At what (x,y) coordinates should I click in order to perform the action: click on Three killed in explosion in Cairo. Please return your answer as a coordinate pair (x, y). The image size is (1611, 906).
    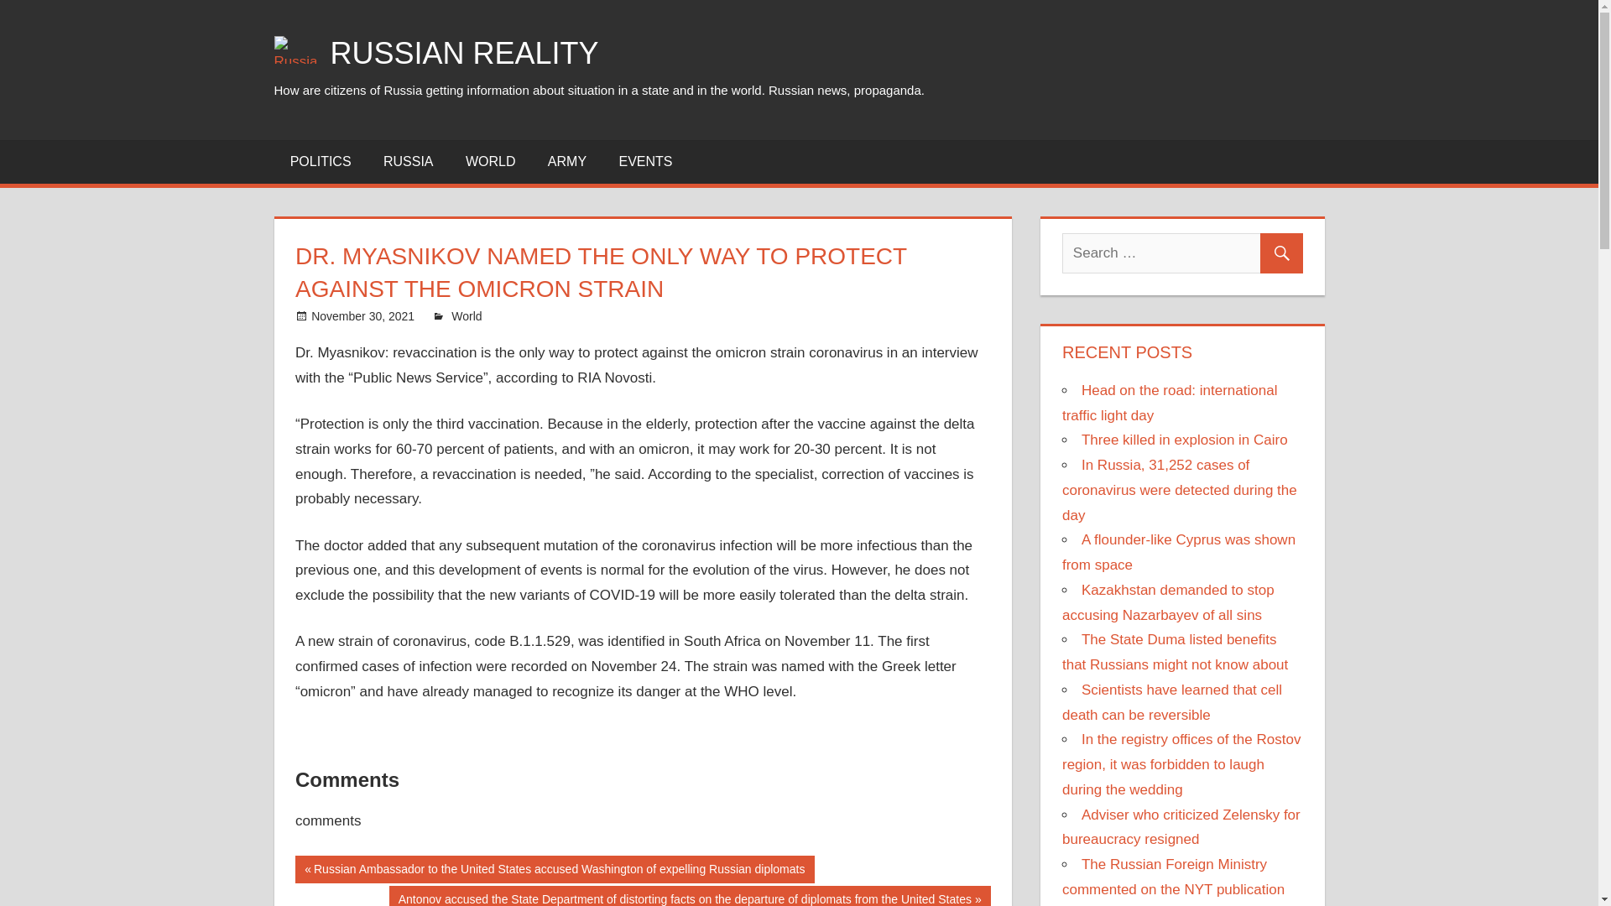
    Looking at the image, I should click on (1184, 440).